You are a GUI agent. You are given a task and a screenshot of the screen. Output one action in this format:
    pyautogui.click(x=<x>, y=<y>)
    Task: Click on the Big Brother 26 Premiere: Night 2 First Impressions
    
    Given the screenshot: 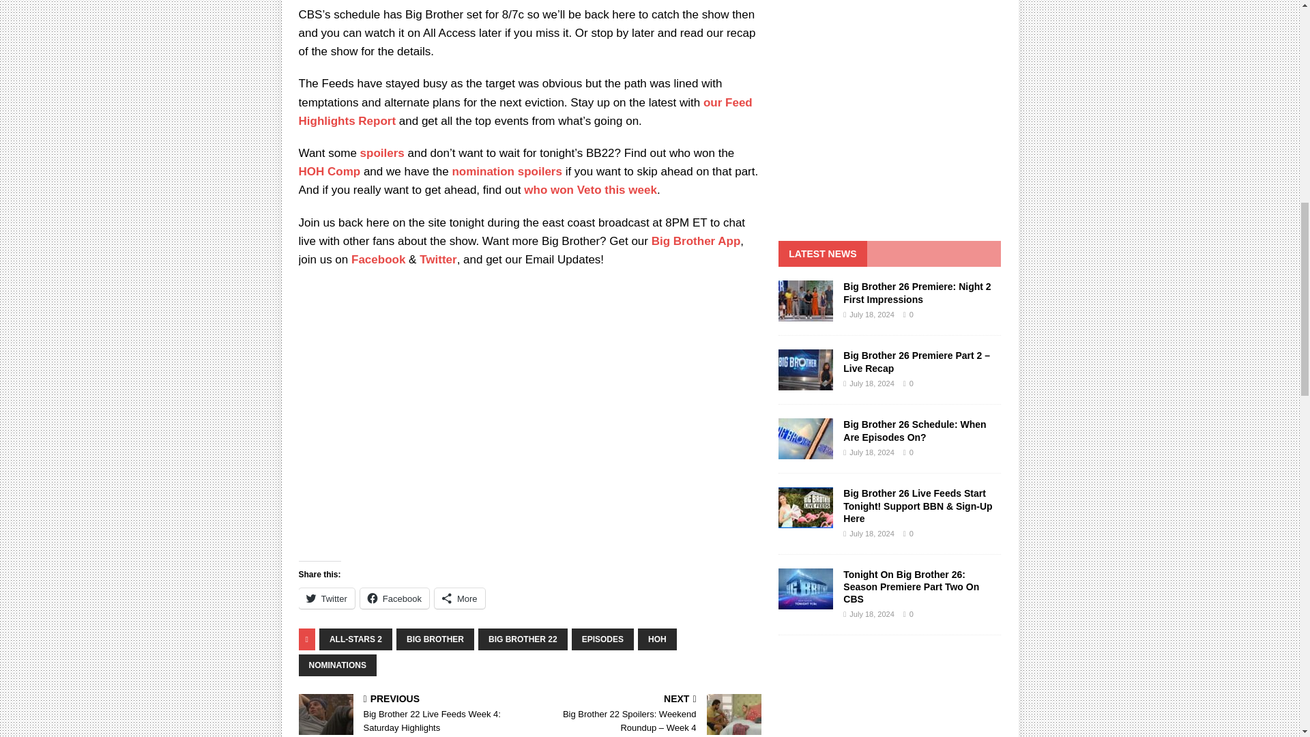 What is the action you would take?
    pyautogui.click(x=917, y=292)
    